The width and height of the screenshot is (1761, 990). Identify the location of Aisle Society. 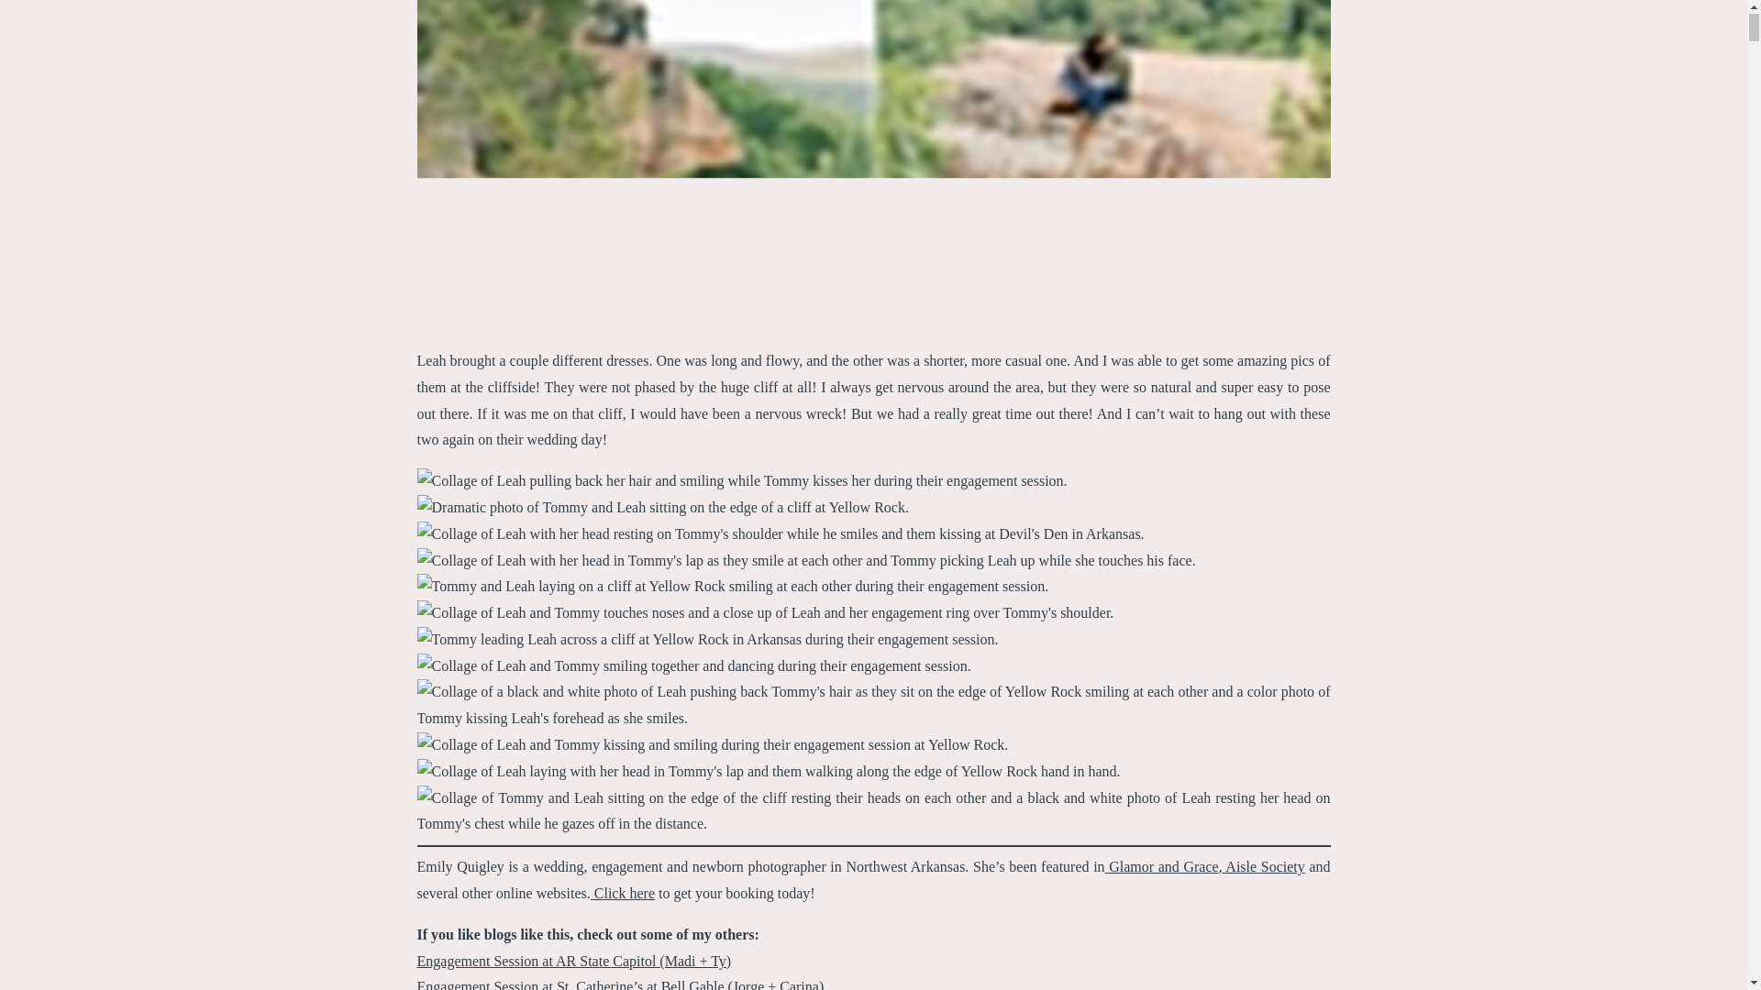
(1263, 866).